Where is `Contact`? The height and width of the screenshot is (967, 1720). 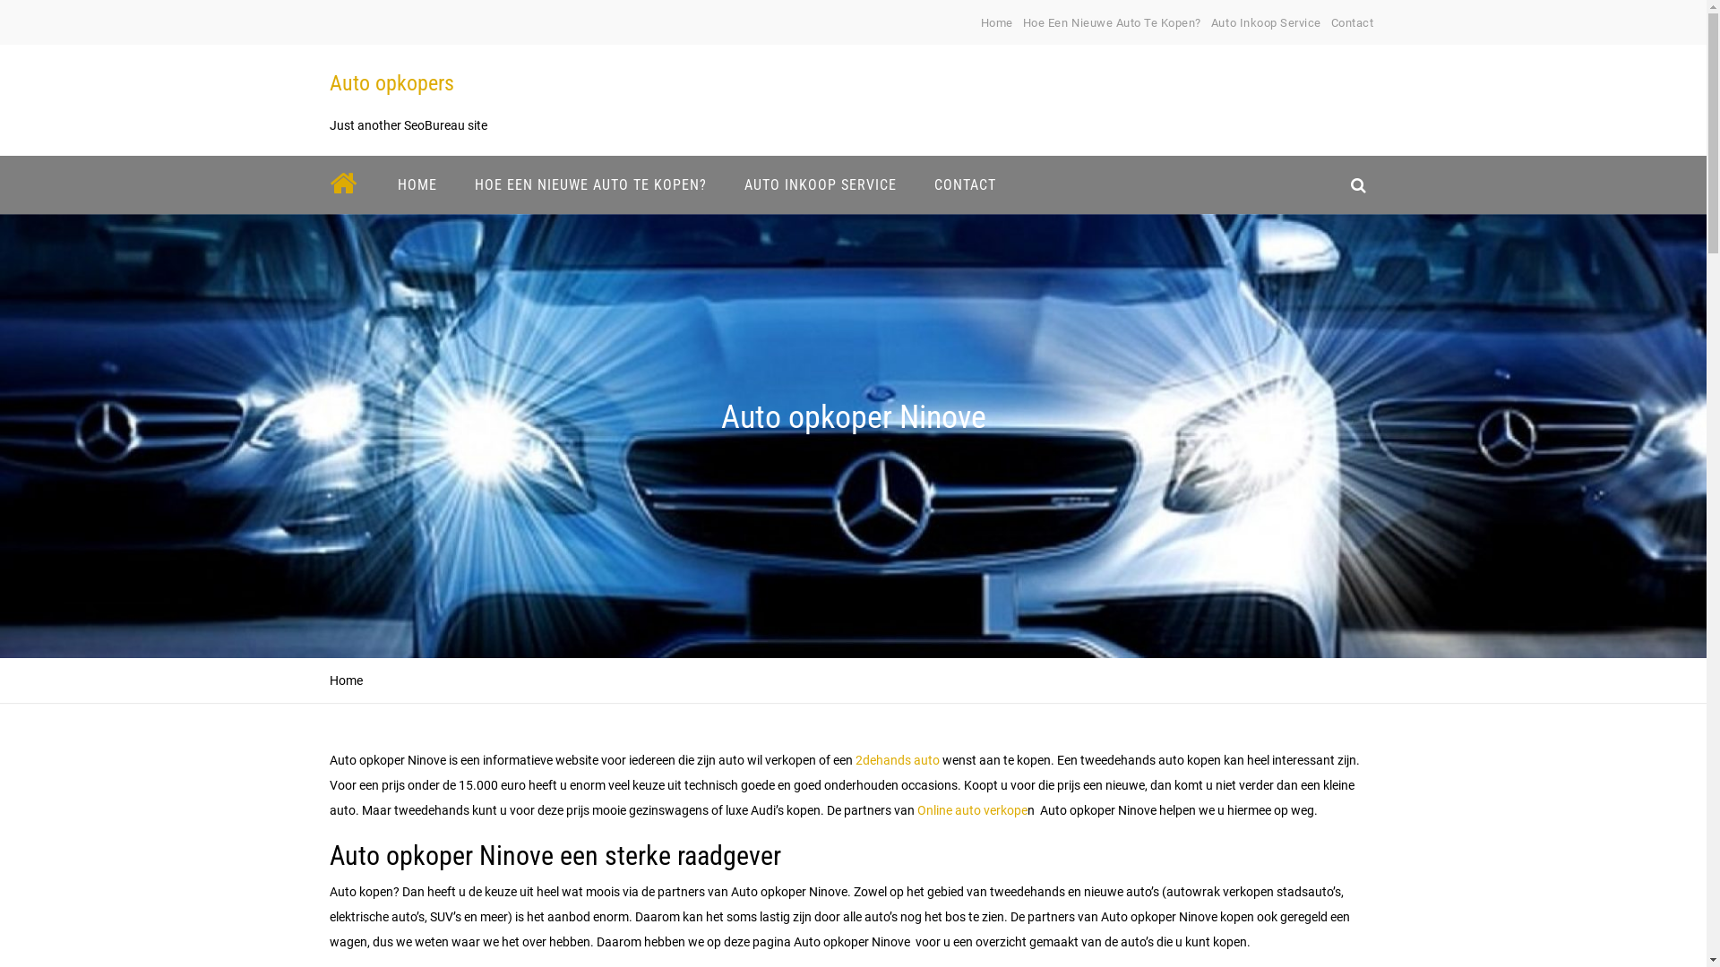 Contact is located at coordinates (1353, 23).